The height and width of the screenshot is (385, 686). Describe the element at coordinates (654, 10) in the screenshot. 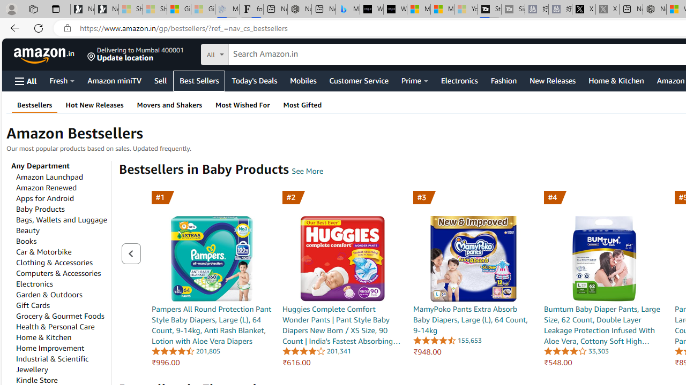

I see `Nordace - My Account` at that location.